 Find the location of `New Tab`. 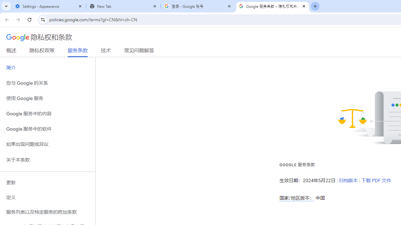

New Tab is located at coordinates (123, 6).